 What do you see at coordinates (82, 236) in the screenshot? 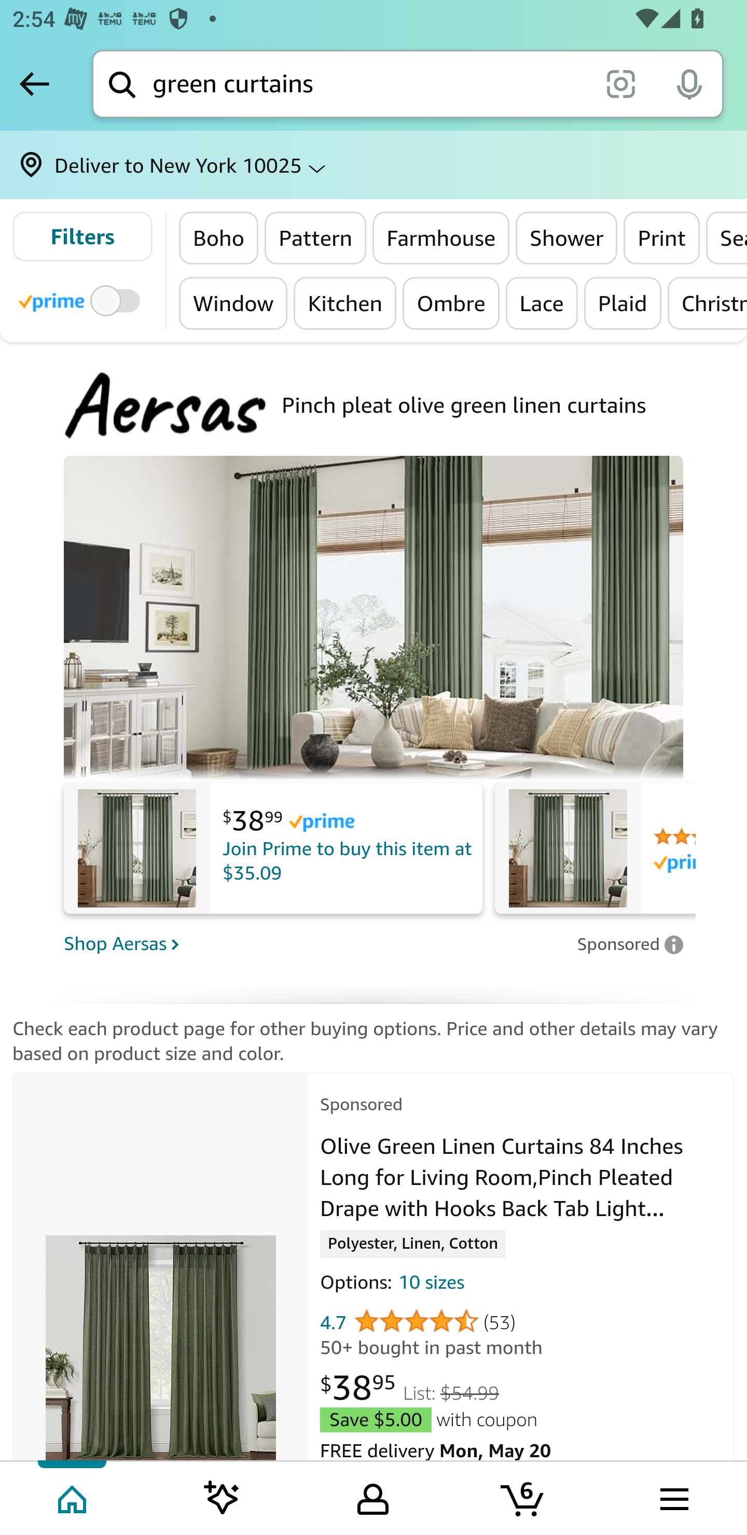
I see `Filters` at bounding box center [82, 236].